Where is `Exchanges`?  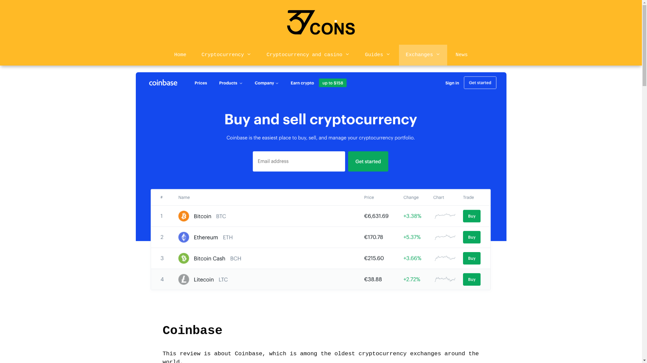
Exchanges is located at coordinates (423, 55).